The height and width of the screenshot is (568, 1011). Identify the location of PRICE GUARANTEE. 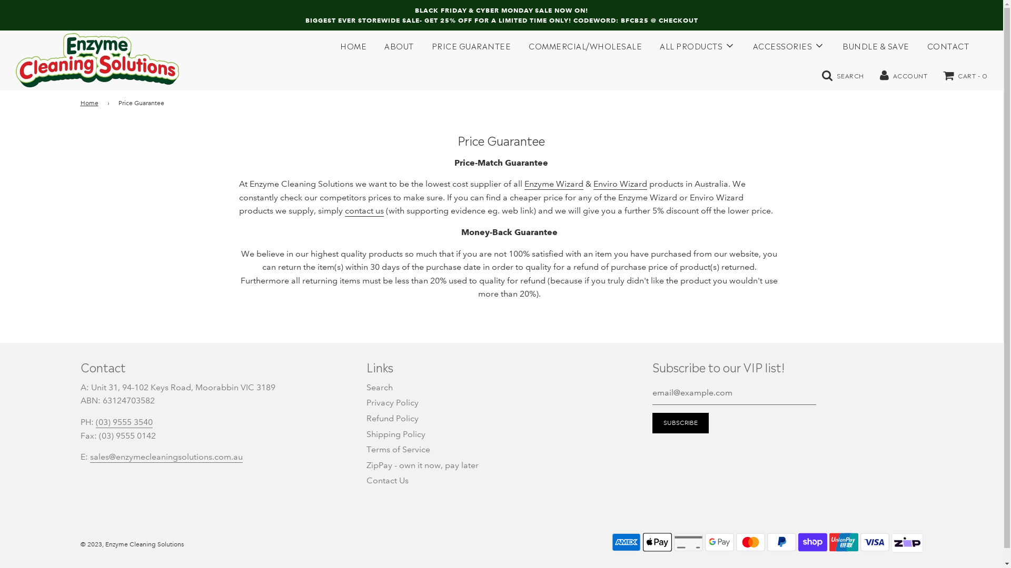
(471, 45).